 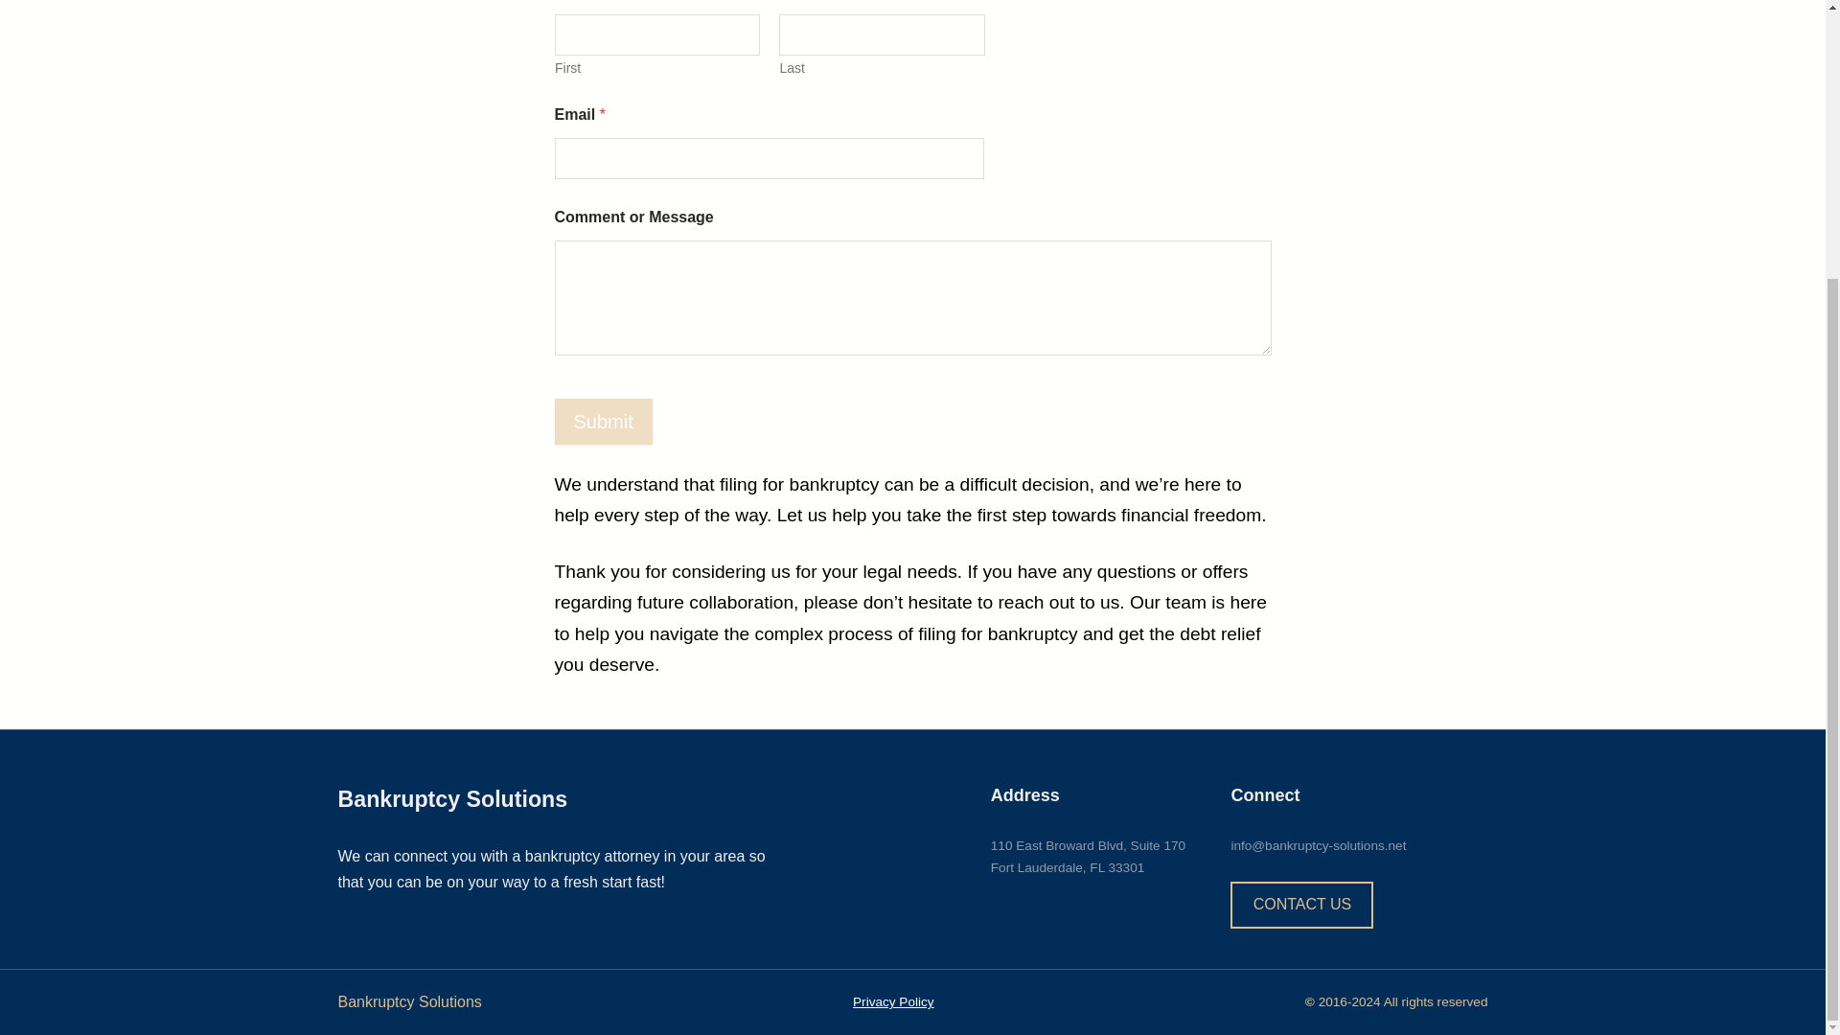 I want to click on CONTACT US, so click(x=1301, y=905).